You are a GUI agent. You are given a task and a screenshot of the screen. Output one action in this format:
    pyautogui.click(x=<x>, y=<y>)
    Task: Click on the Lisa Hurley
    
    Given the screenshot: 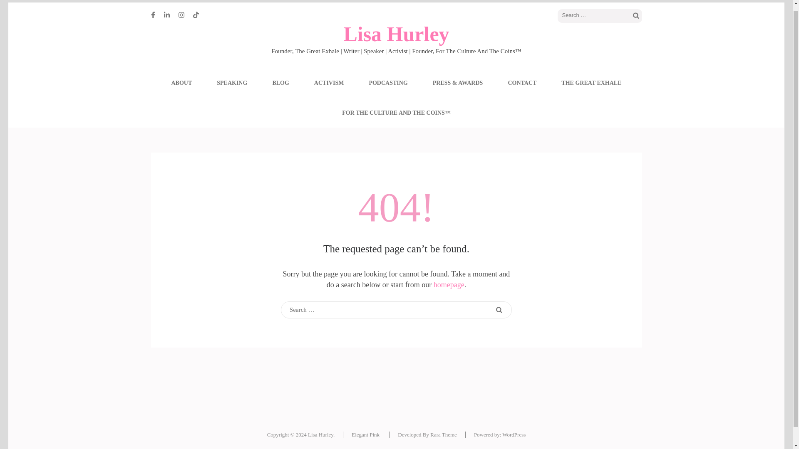 What is the action you would take?
    pyautogui.click(x=320, y=434)
    